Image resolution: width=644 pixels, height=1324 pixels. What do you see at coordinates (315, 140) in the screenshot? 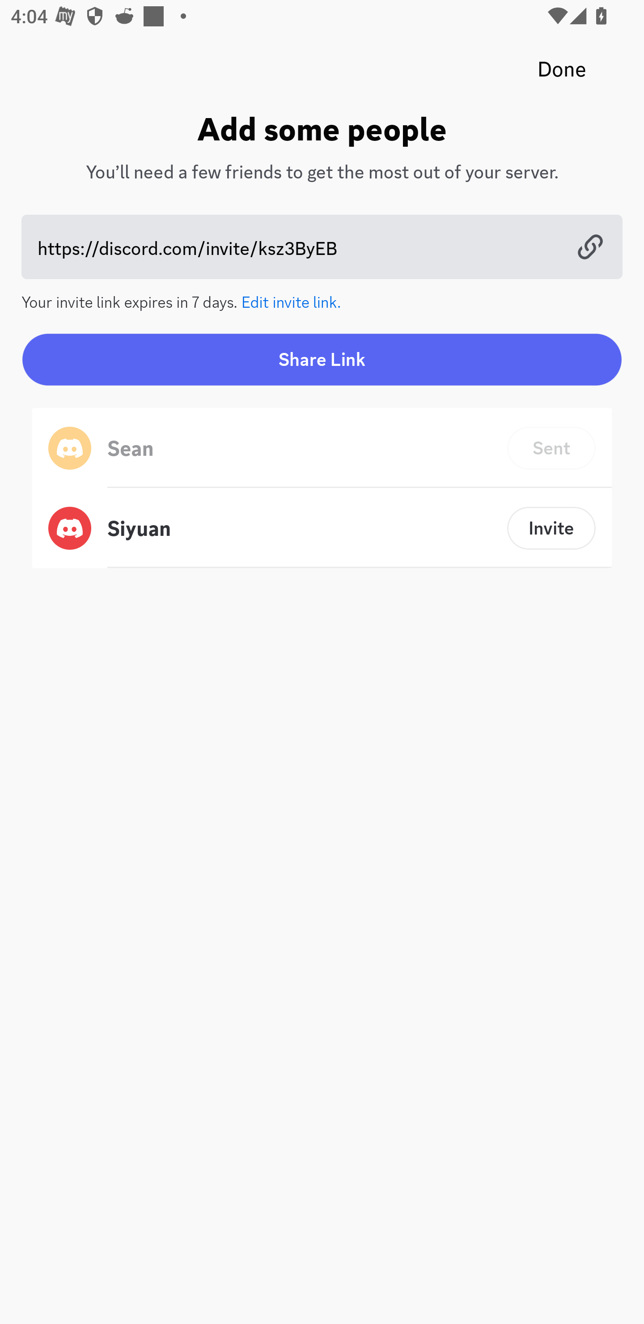
I see `Search` at bounding box center [315, 140].